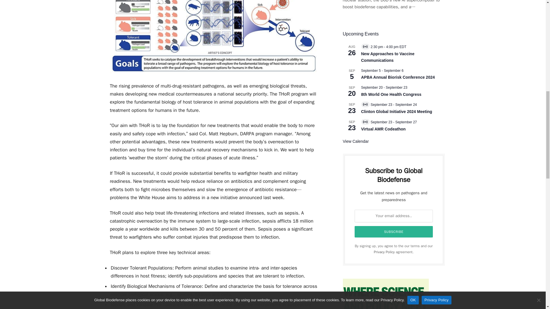 Image resolution: width=550 pixels, height=309 pixels. I want to click on Virtual Event, so click(365, 46).